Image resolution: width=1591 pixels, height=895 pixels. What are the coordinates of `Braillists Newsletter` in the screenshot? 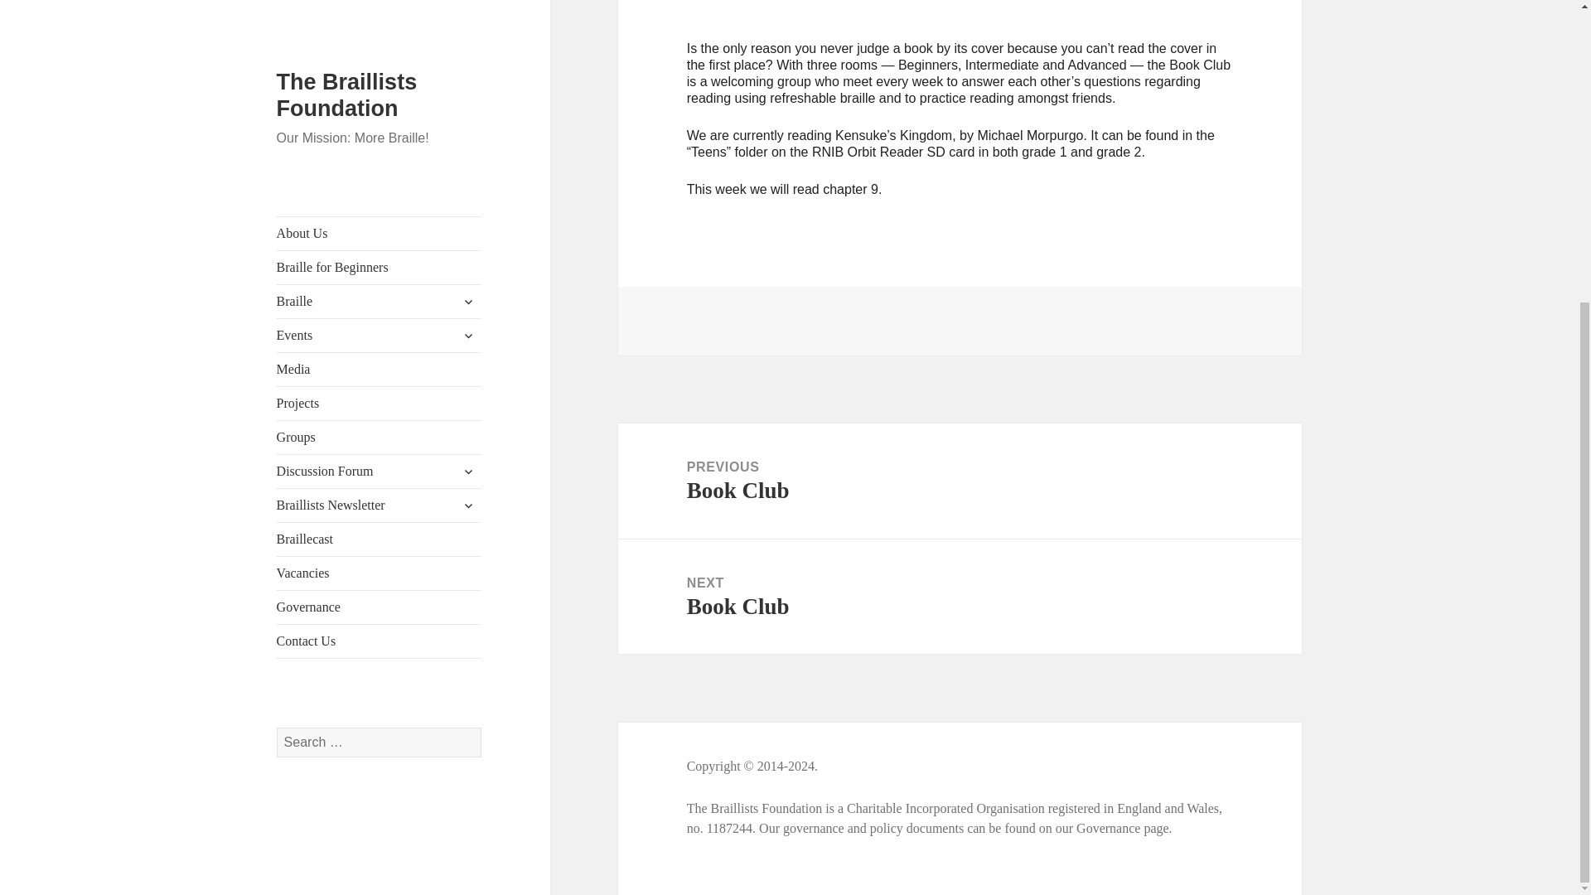 It's located at (380, 56).